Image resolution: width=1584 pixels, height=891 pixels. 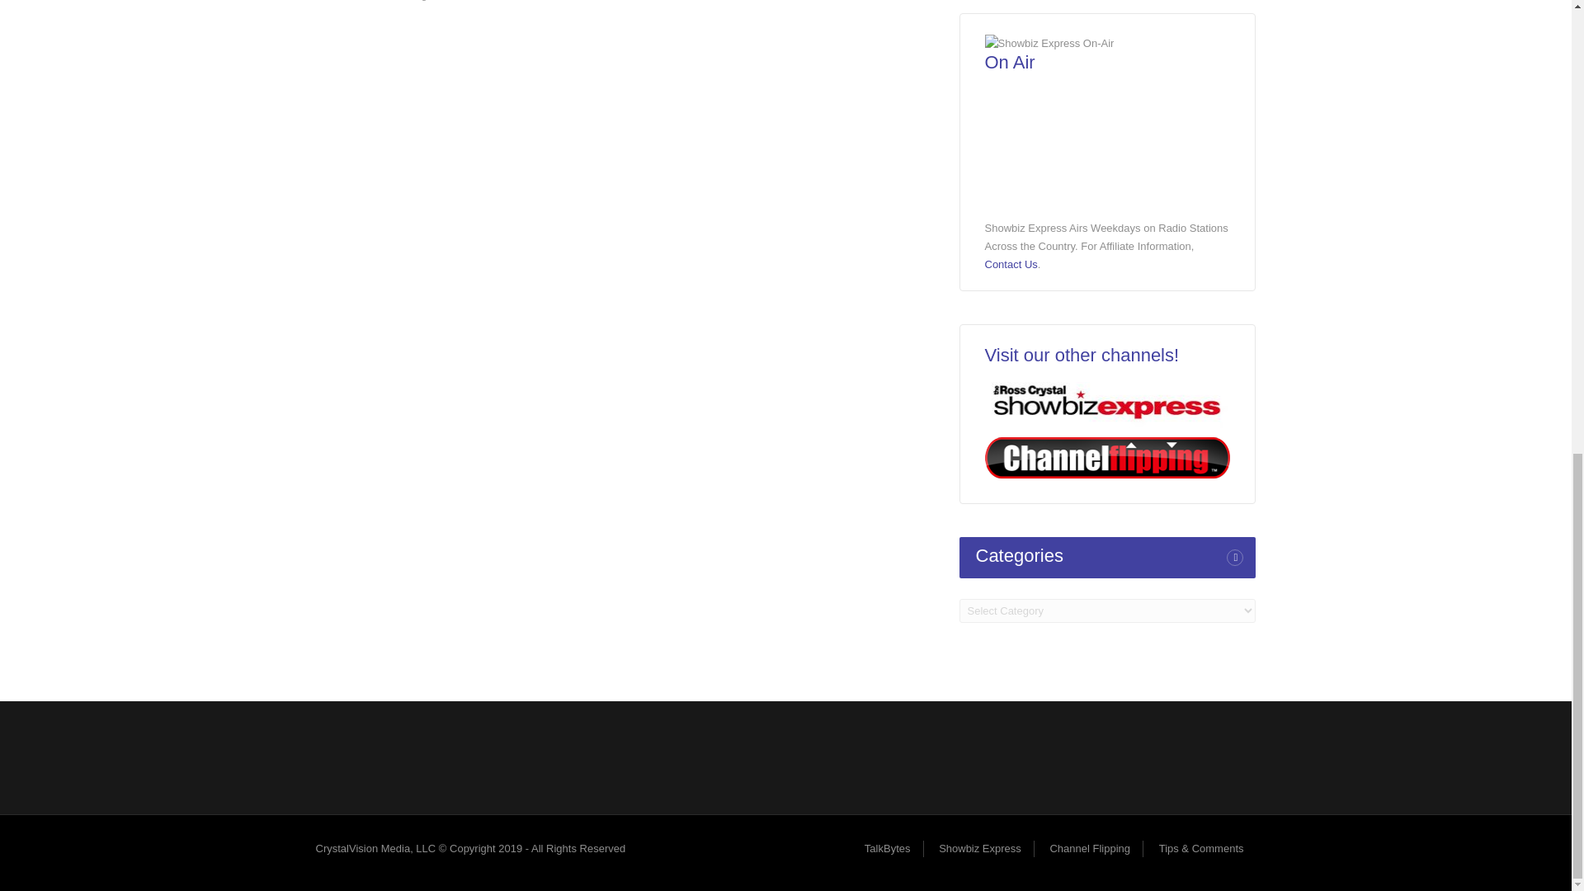 What do you see at coordinates (888, 848) in the screenshot?
I see `TalkBytes` at bounding box center [888, 848].